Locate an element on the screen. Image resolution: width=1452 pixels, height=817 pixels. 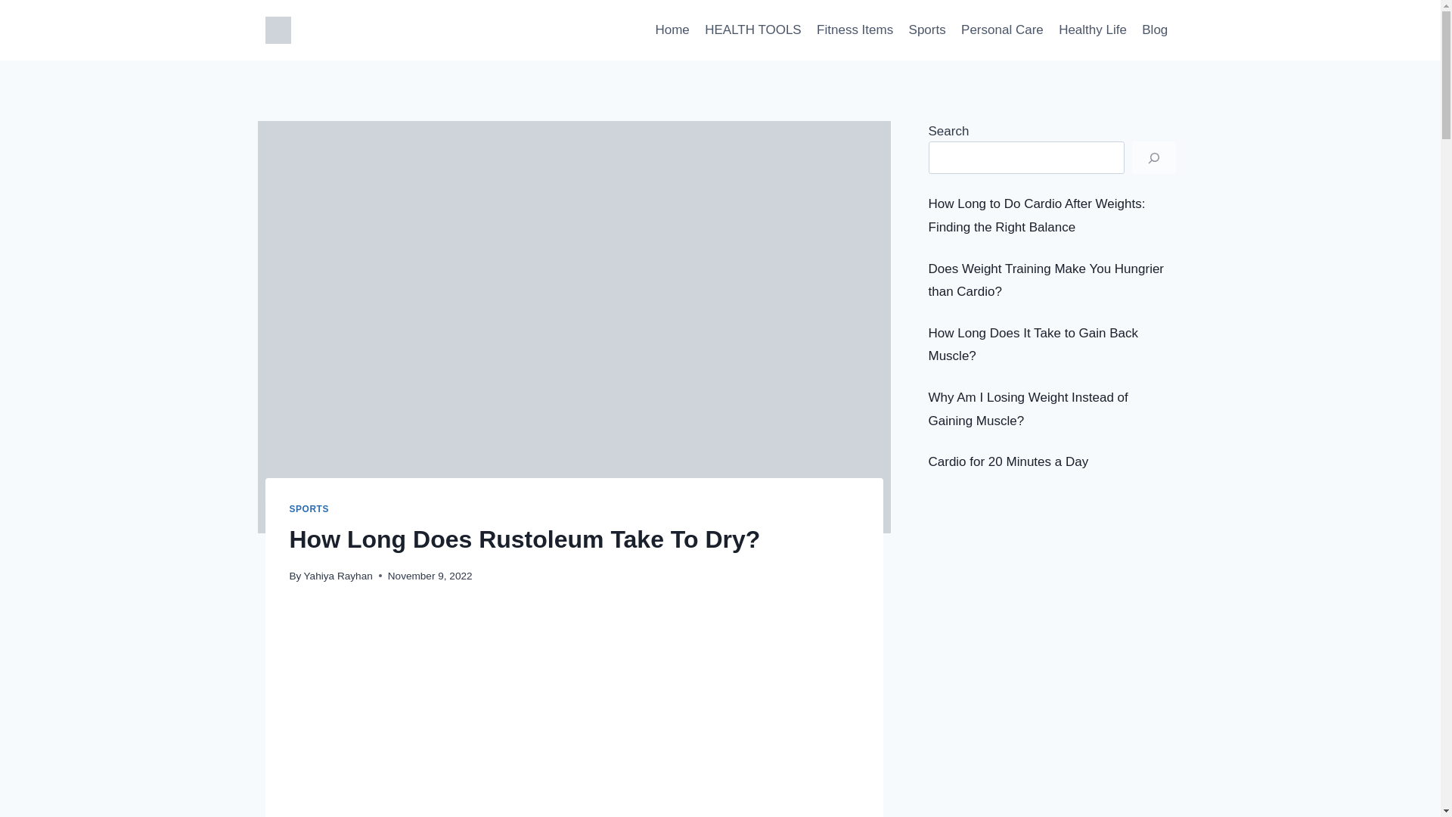
Fitness Items is located at coordinates (855, 30).